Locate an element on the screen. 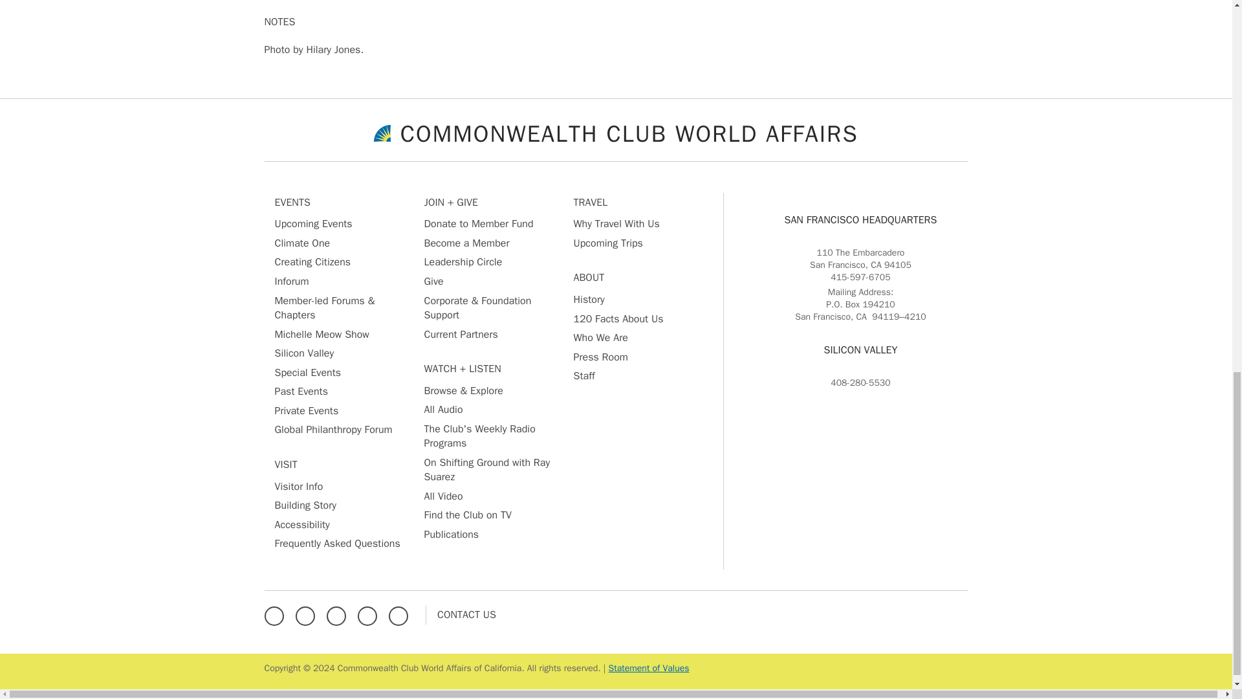 The width and height of the screenshot is (1242, 699). Linkedin is located at coordinates (370, 614).